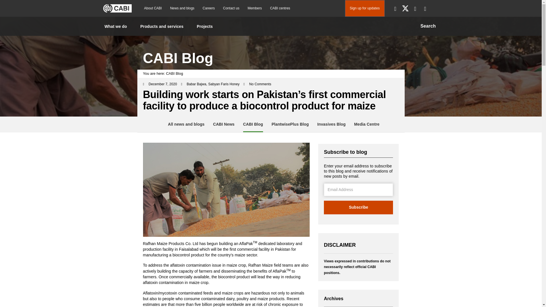 This screenshot has width=546, height=307. What do you see at coordinates (153, 8) in the screenshot?
I see `About CABI` at bounding box center [153, 8].